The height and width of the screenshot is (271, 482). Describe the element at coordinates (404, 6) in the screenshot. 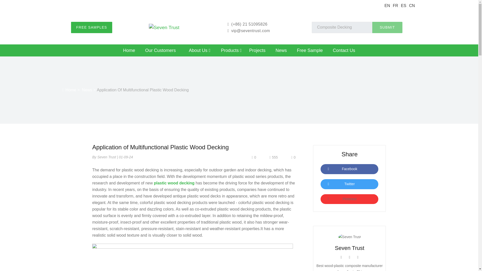

I see `ES` at that location.